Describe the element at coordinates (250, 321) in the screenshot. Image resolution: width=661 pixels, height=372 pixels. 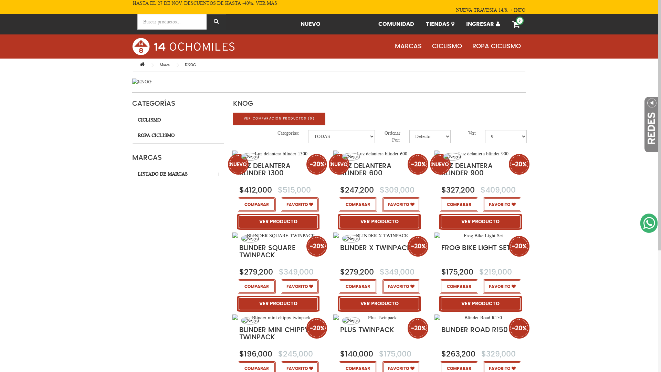
I see `Negro` at that location.